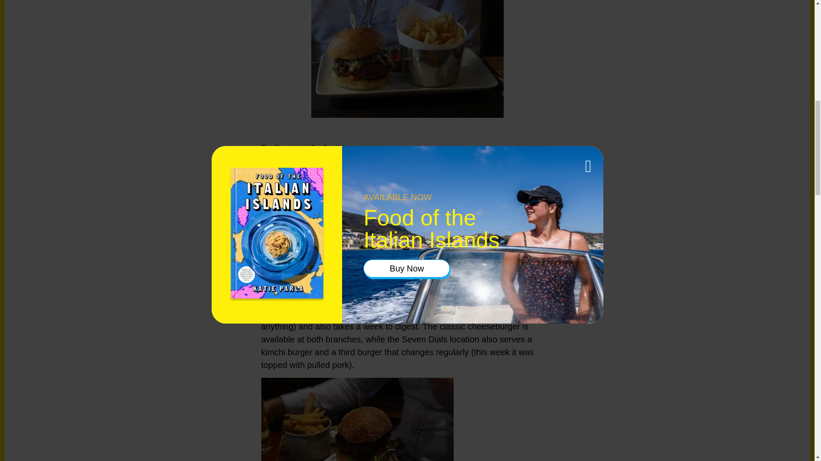 The image size is (821, 461). Describe the element at coordinates (407, 59) in the screenshot. I see `frenchie` at that location.